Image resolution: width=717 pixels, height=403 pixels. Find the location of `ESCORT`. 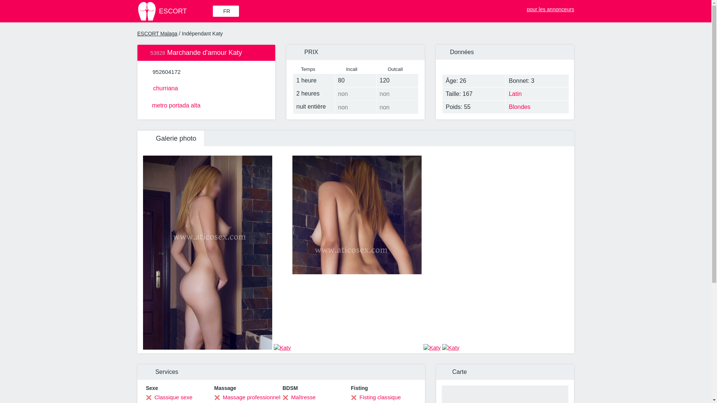

ESCORT is located at coordinates (174, 11).